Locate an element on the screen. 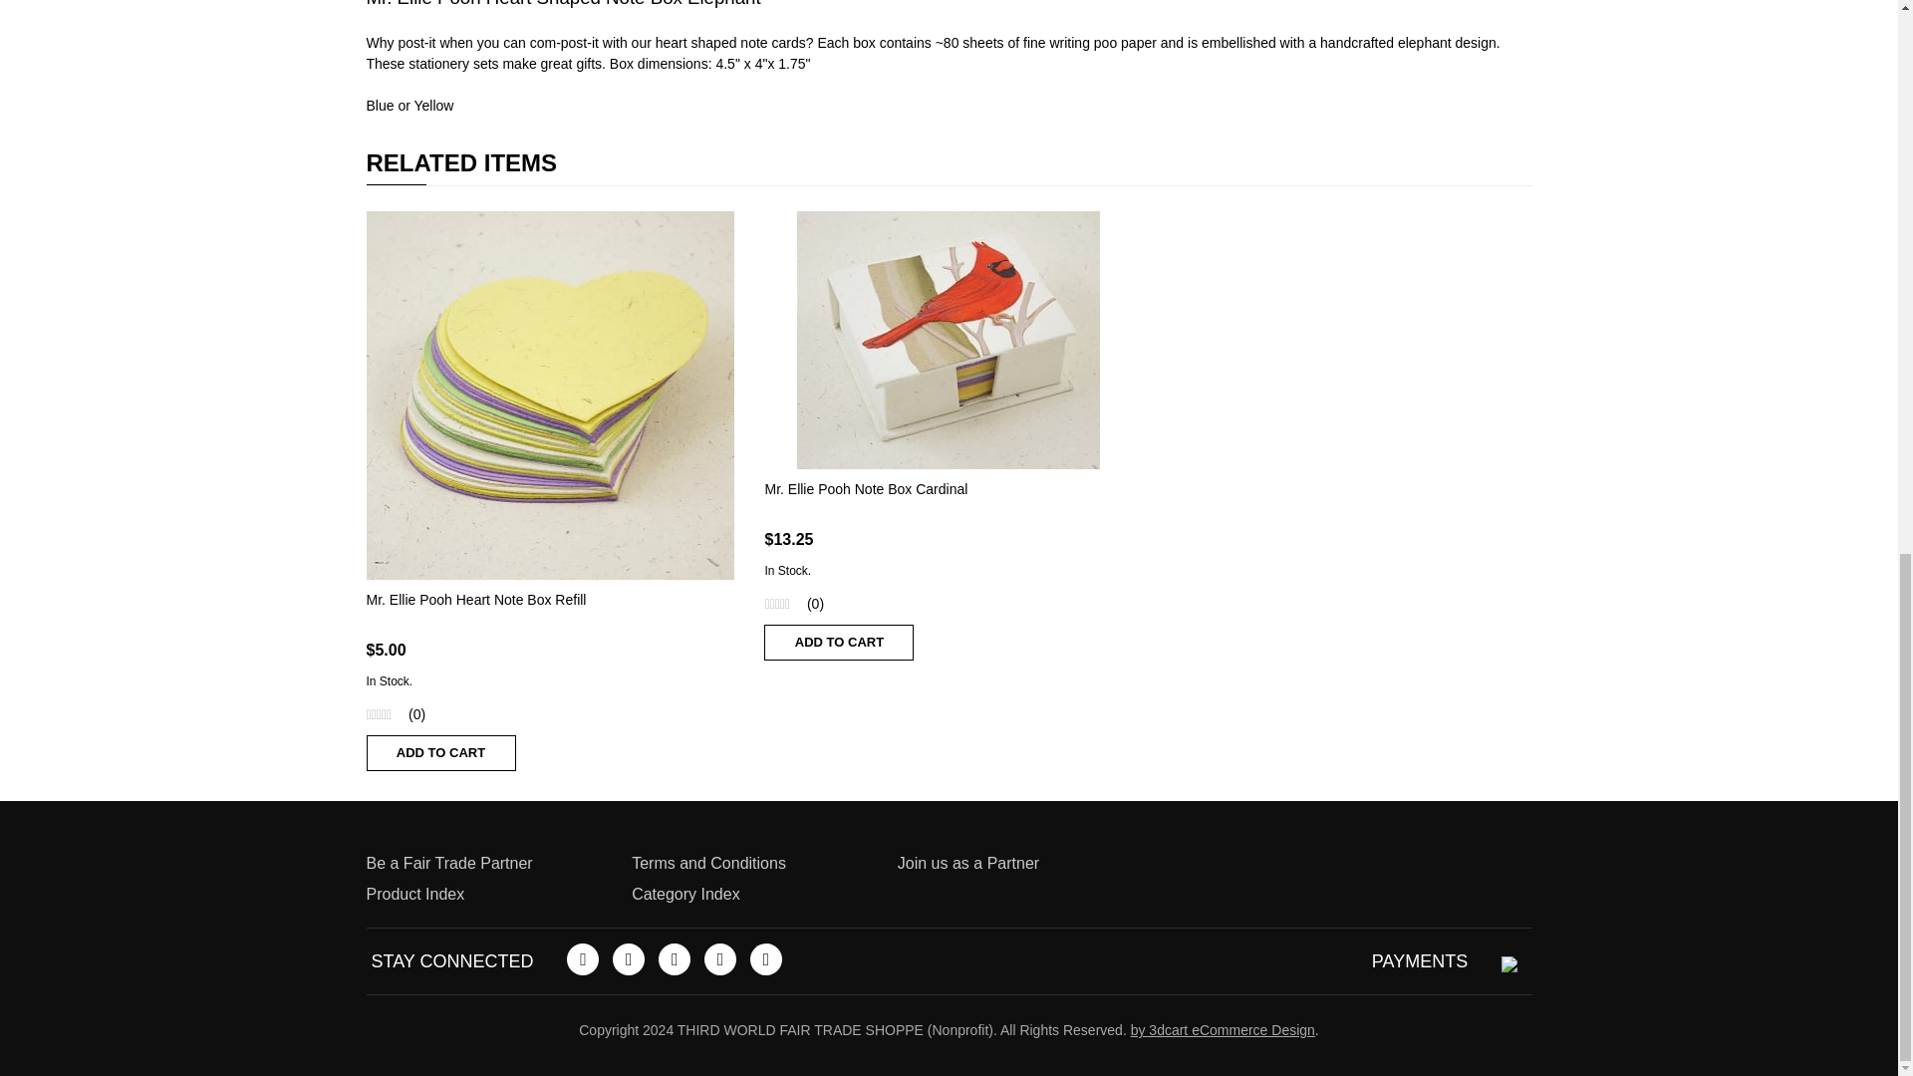 The image size is (1913, 1076). Subscribe to our Channel is located at coordinates (674, 958).